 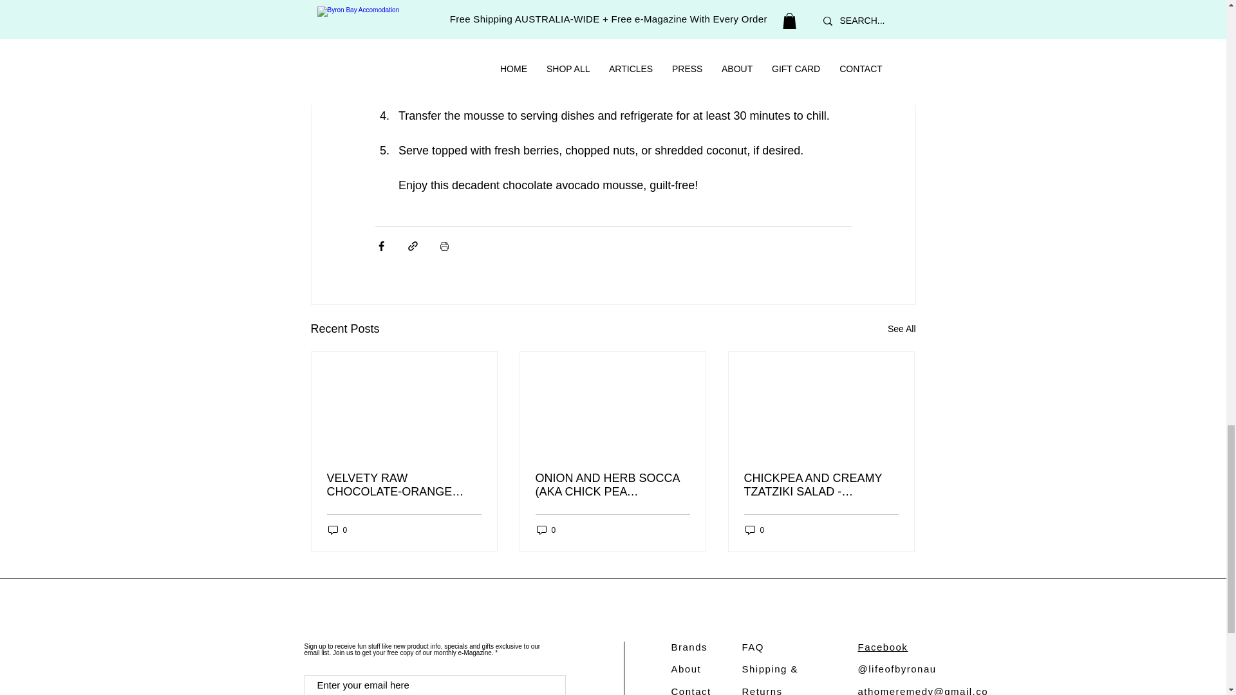 What do you see at coordinates (754, 530) in the screenshot?
I see `0` at bounding box center [754, 530].